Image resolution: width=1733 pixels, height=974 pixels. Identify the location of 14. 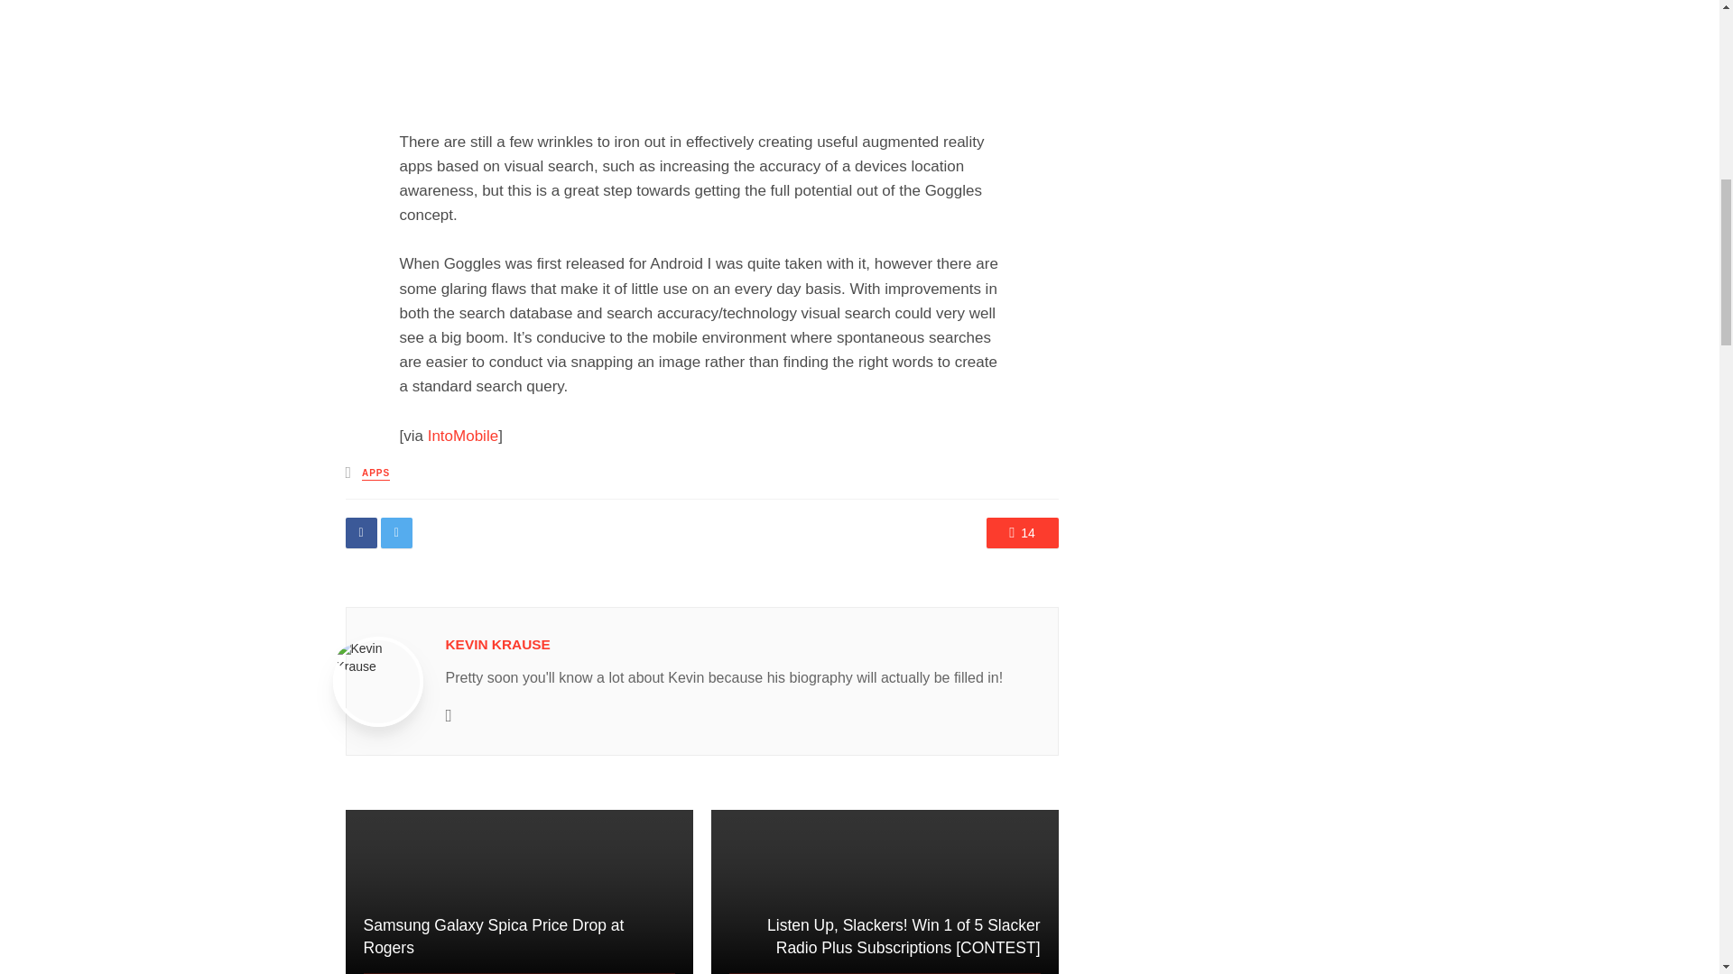
(1022, 532).